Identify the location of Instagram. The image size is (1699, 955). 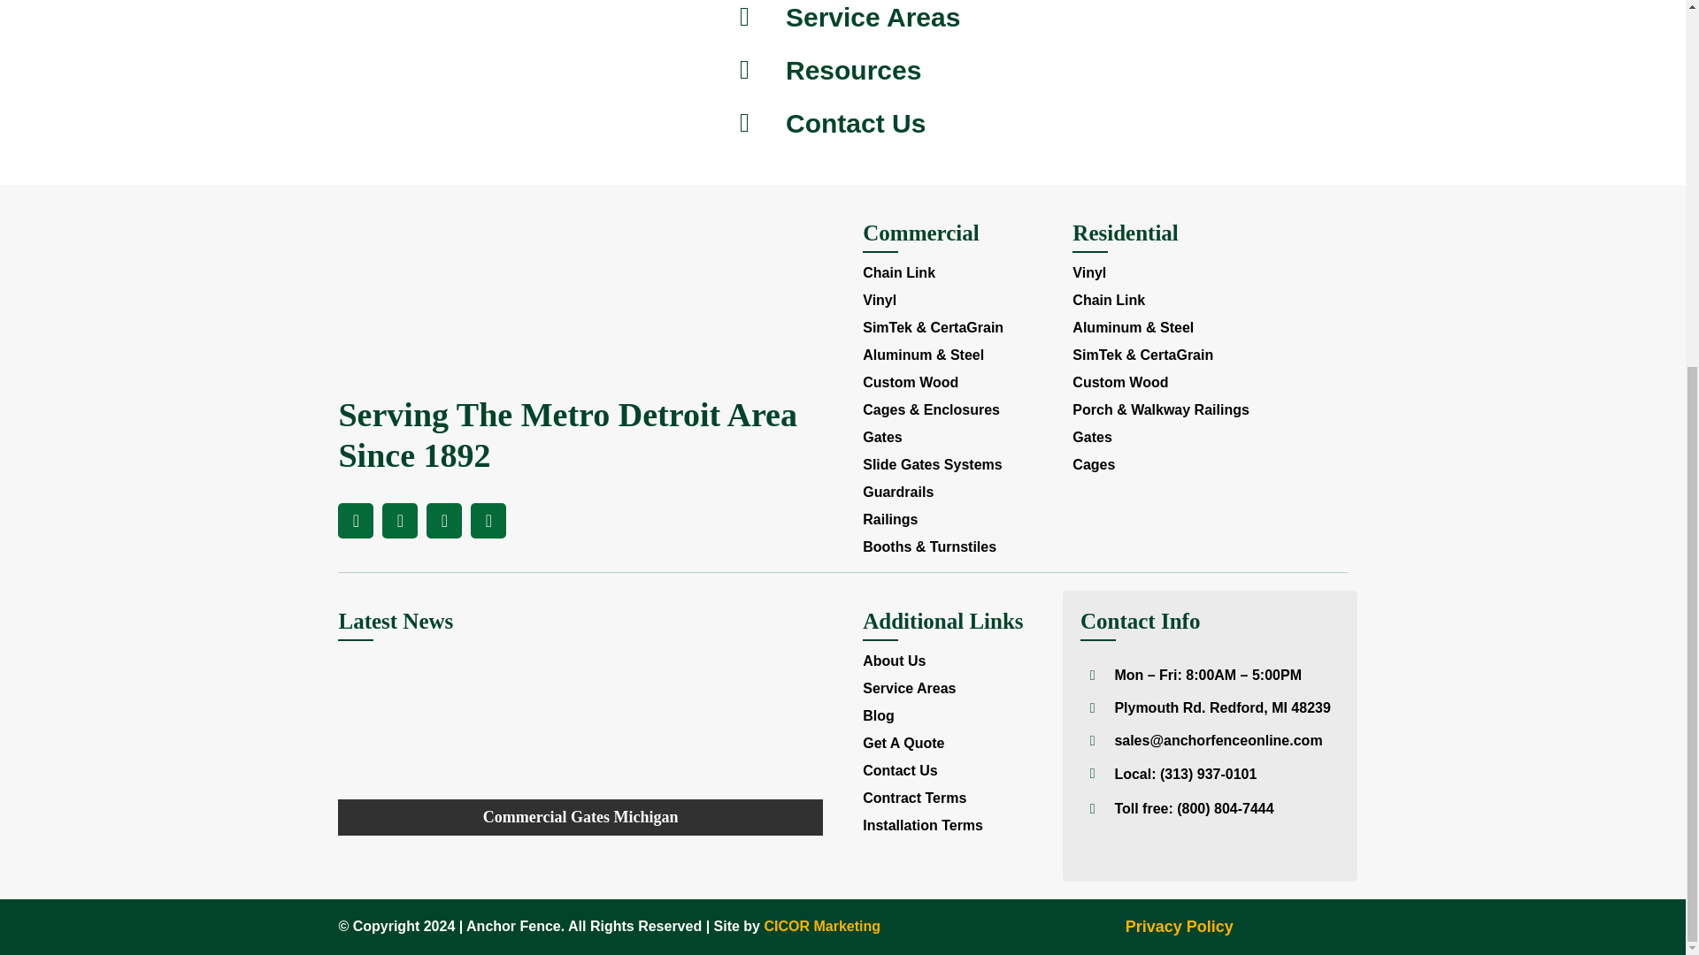
(488, 521).